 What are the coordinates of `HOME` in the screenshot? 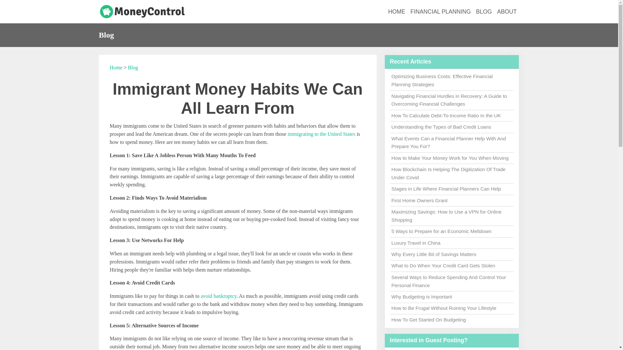 It's located at (397, 12).